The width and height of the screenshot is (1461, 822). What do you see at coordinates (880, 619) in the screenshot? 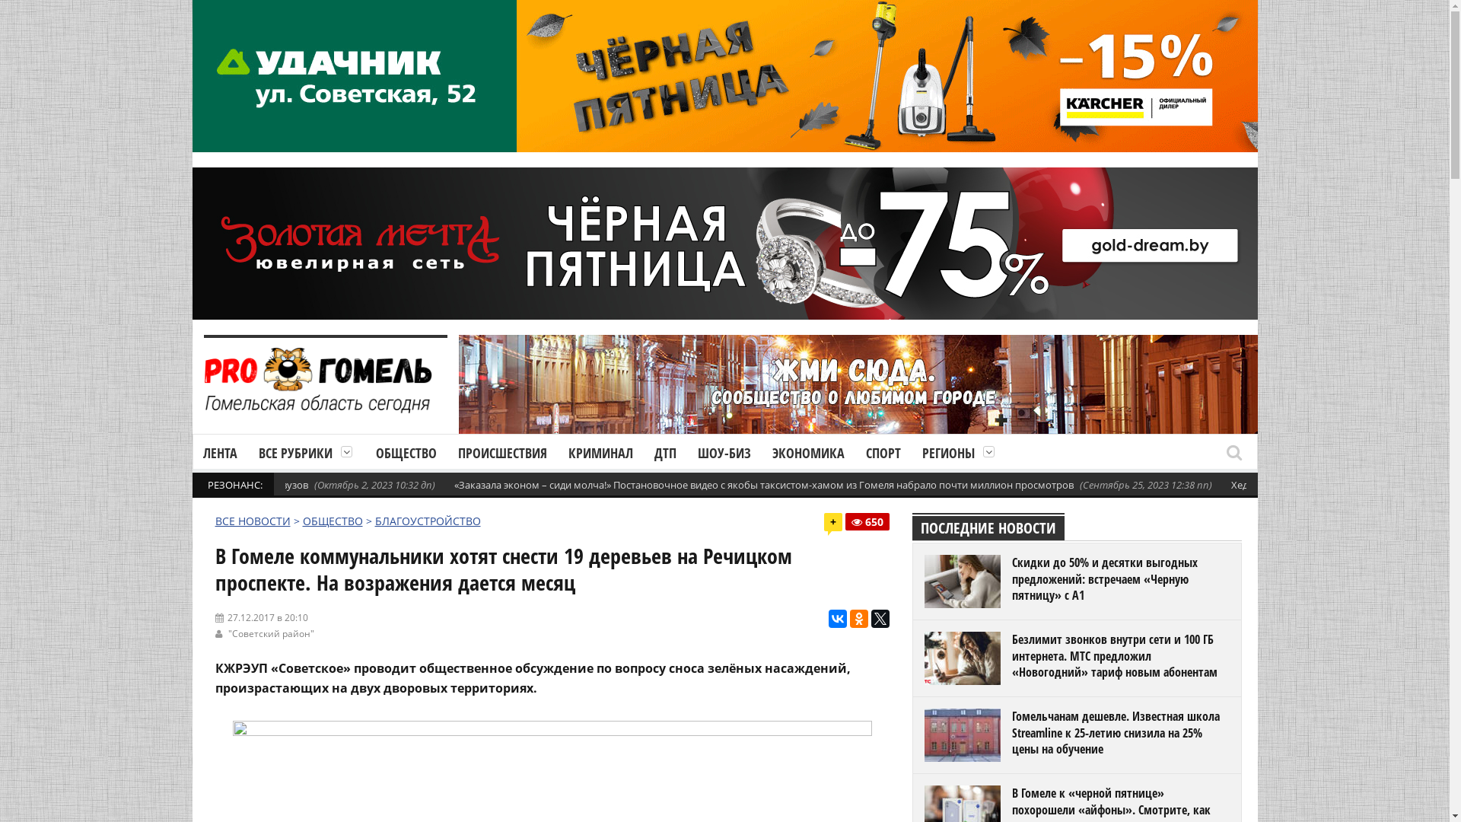
I see `Twitter` at bounding box center [880, 619].